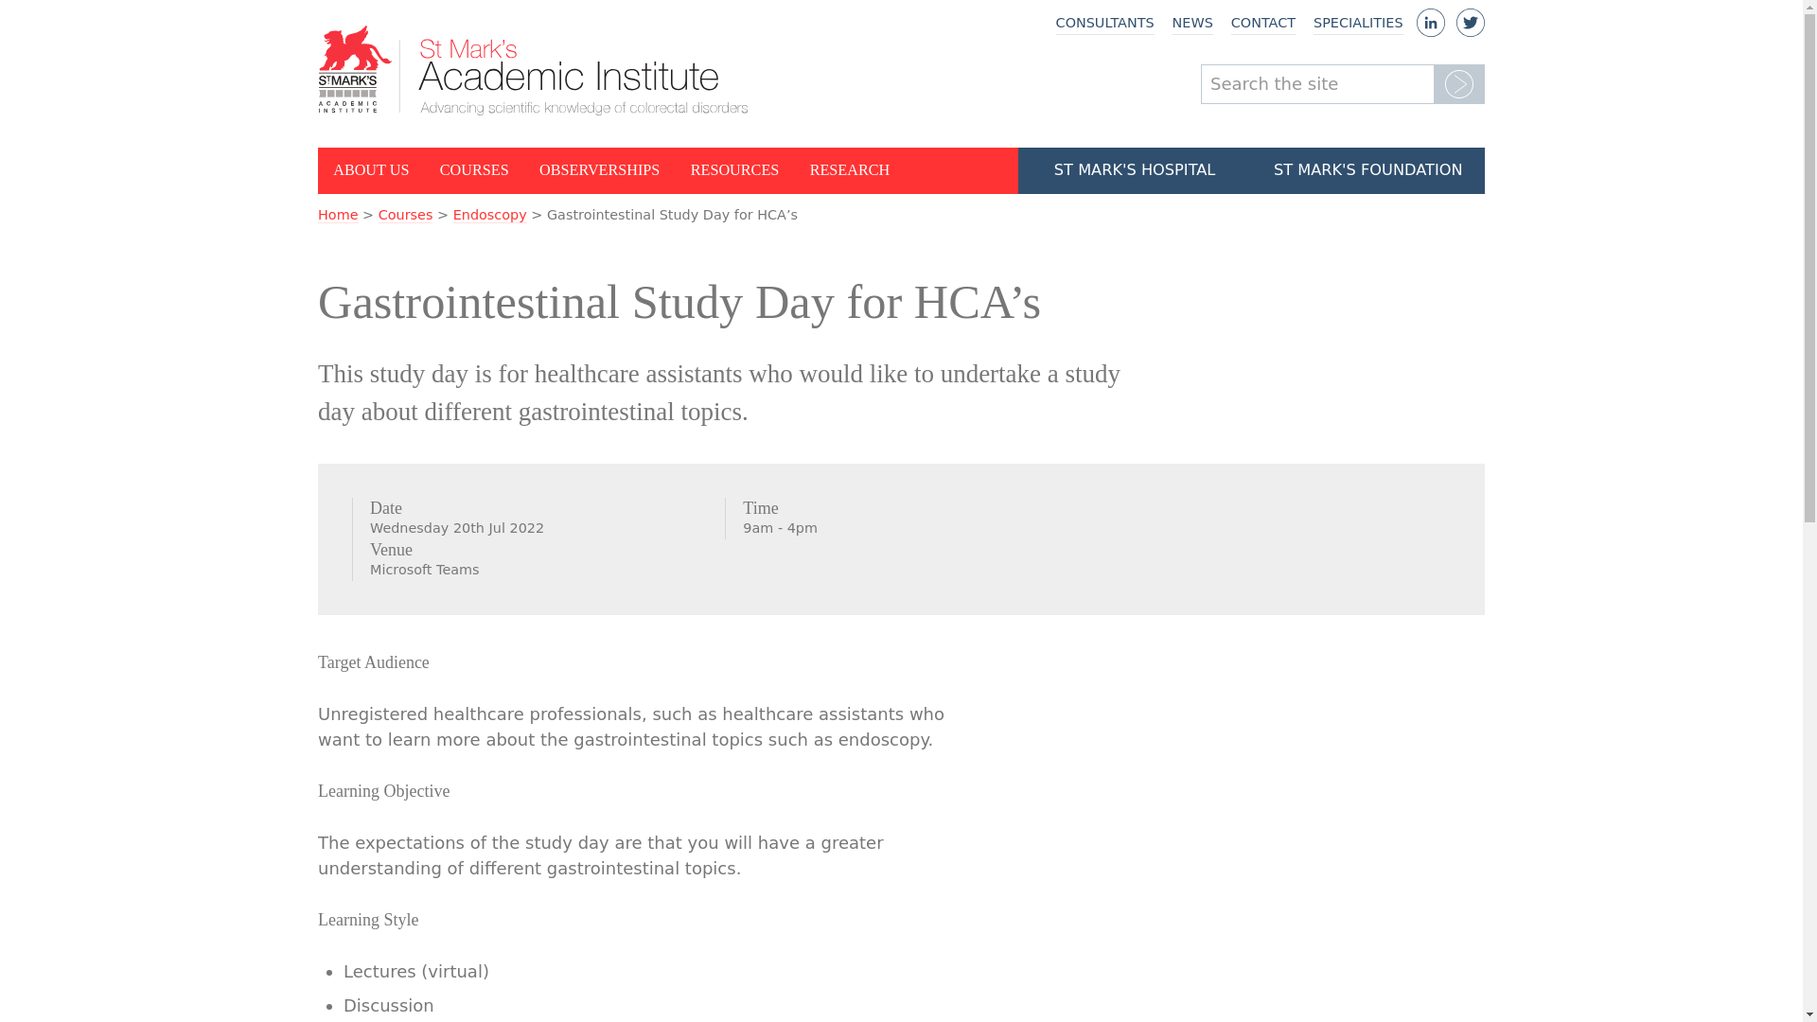 Image resolution: width=1817 pixels, height=1022 pixels. What do you see at coordinates (735, 170) in the screenshot?
I see `RESOURCES` at bounding box center [735, 170].